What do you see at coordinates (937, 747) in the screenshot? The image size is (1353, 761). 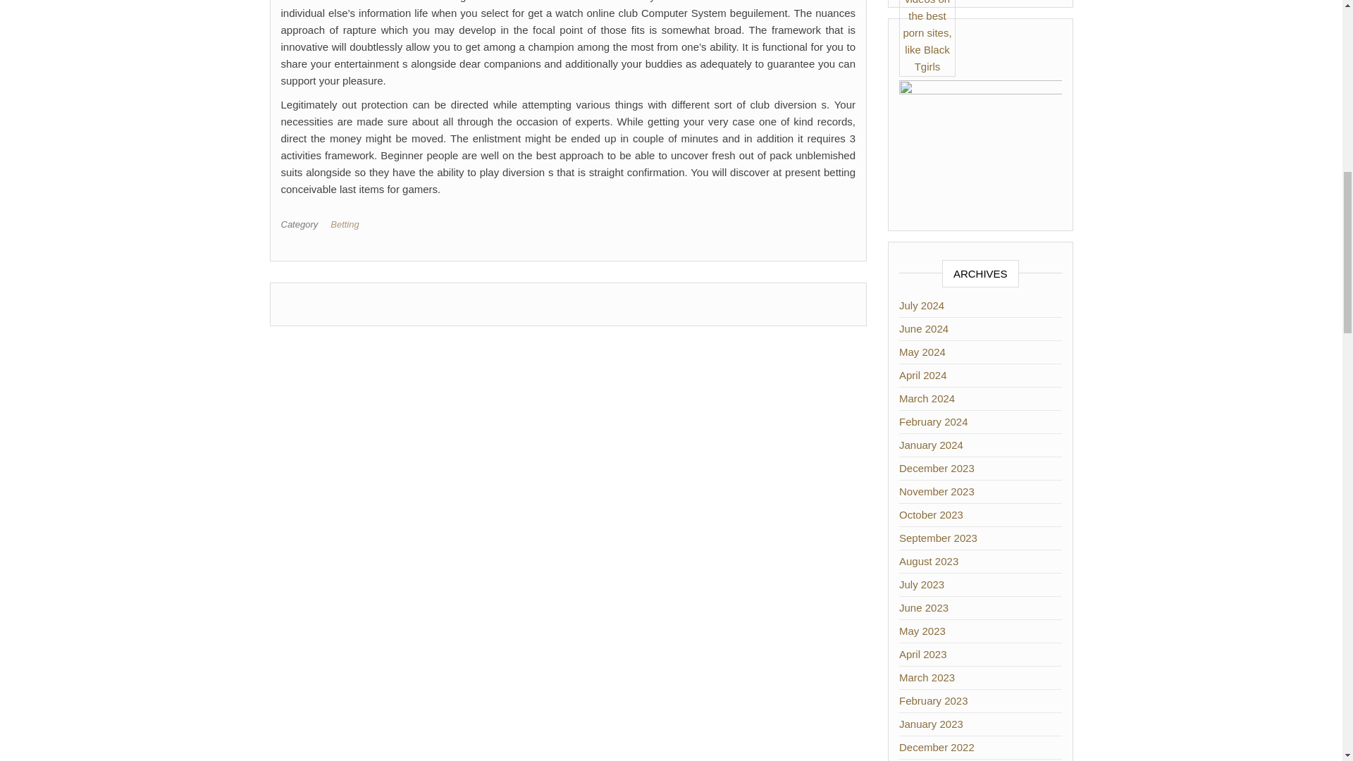 I see `December 2022` at bounding box center [937, 747].